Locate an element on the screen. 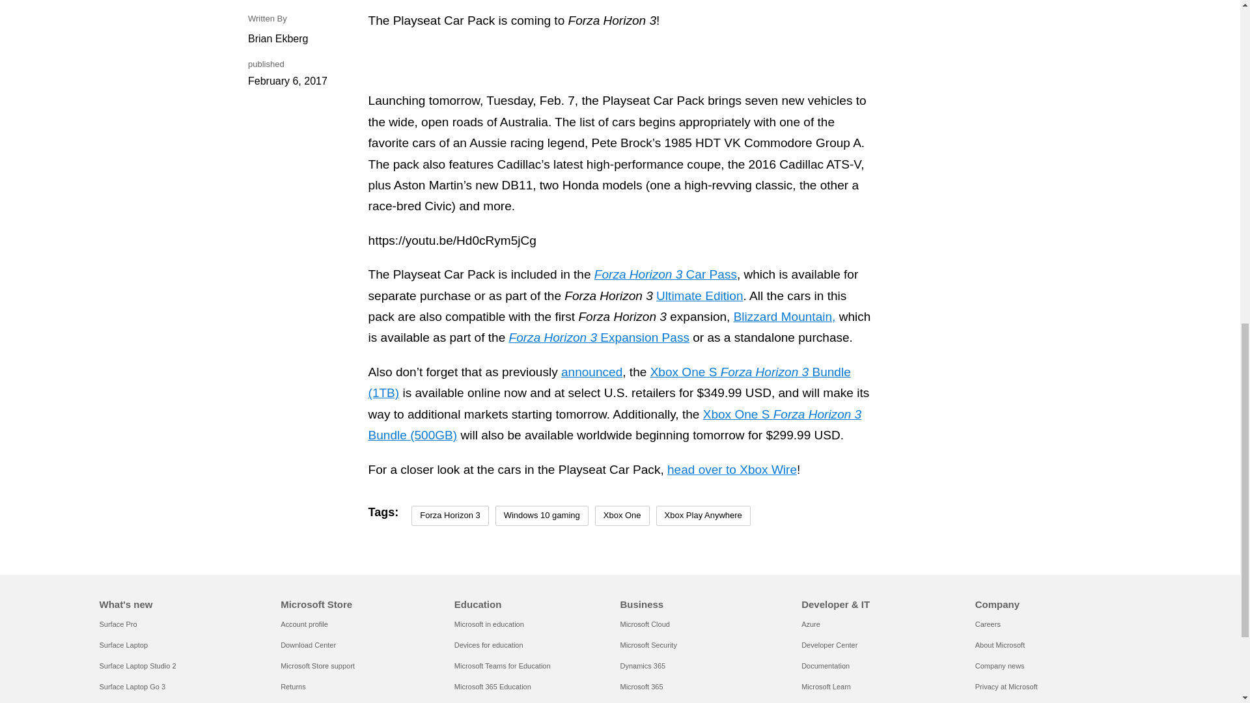  Xbox Play Anywhere Tag is located at coordinates (703, 516).